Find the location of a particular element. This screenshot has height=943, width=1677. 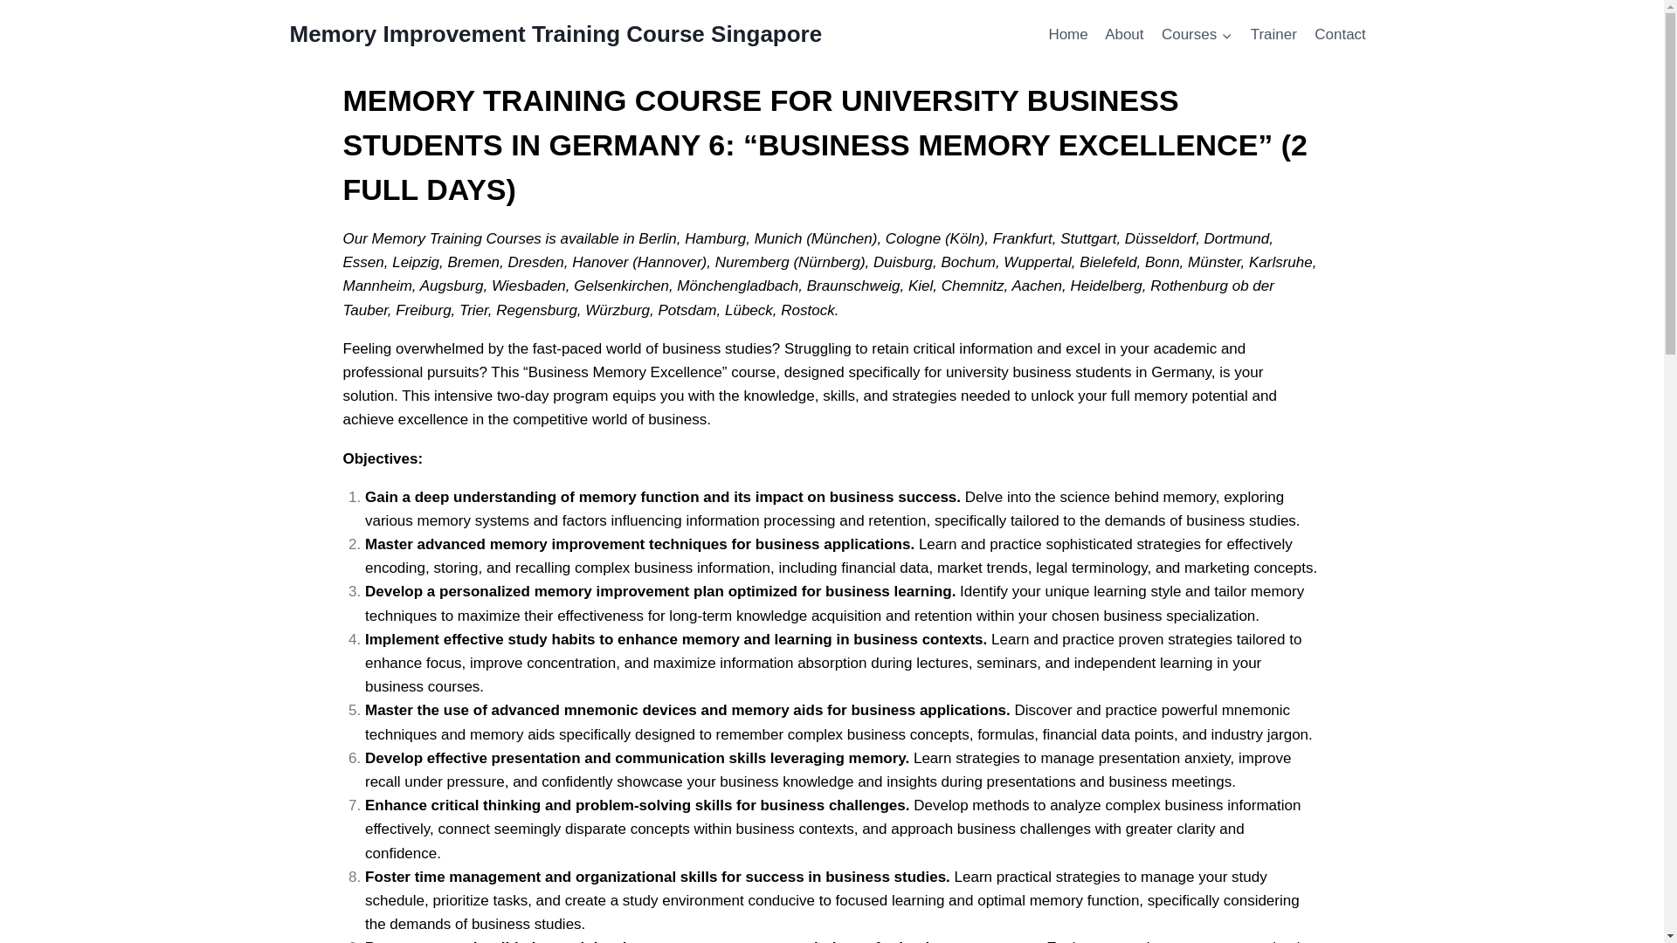

Trainer is located at coordinates (1273, 35).